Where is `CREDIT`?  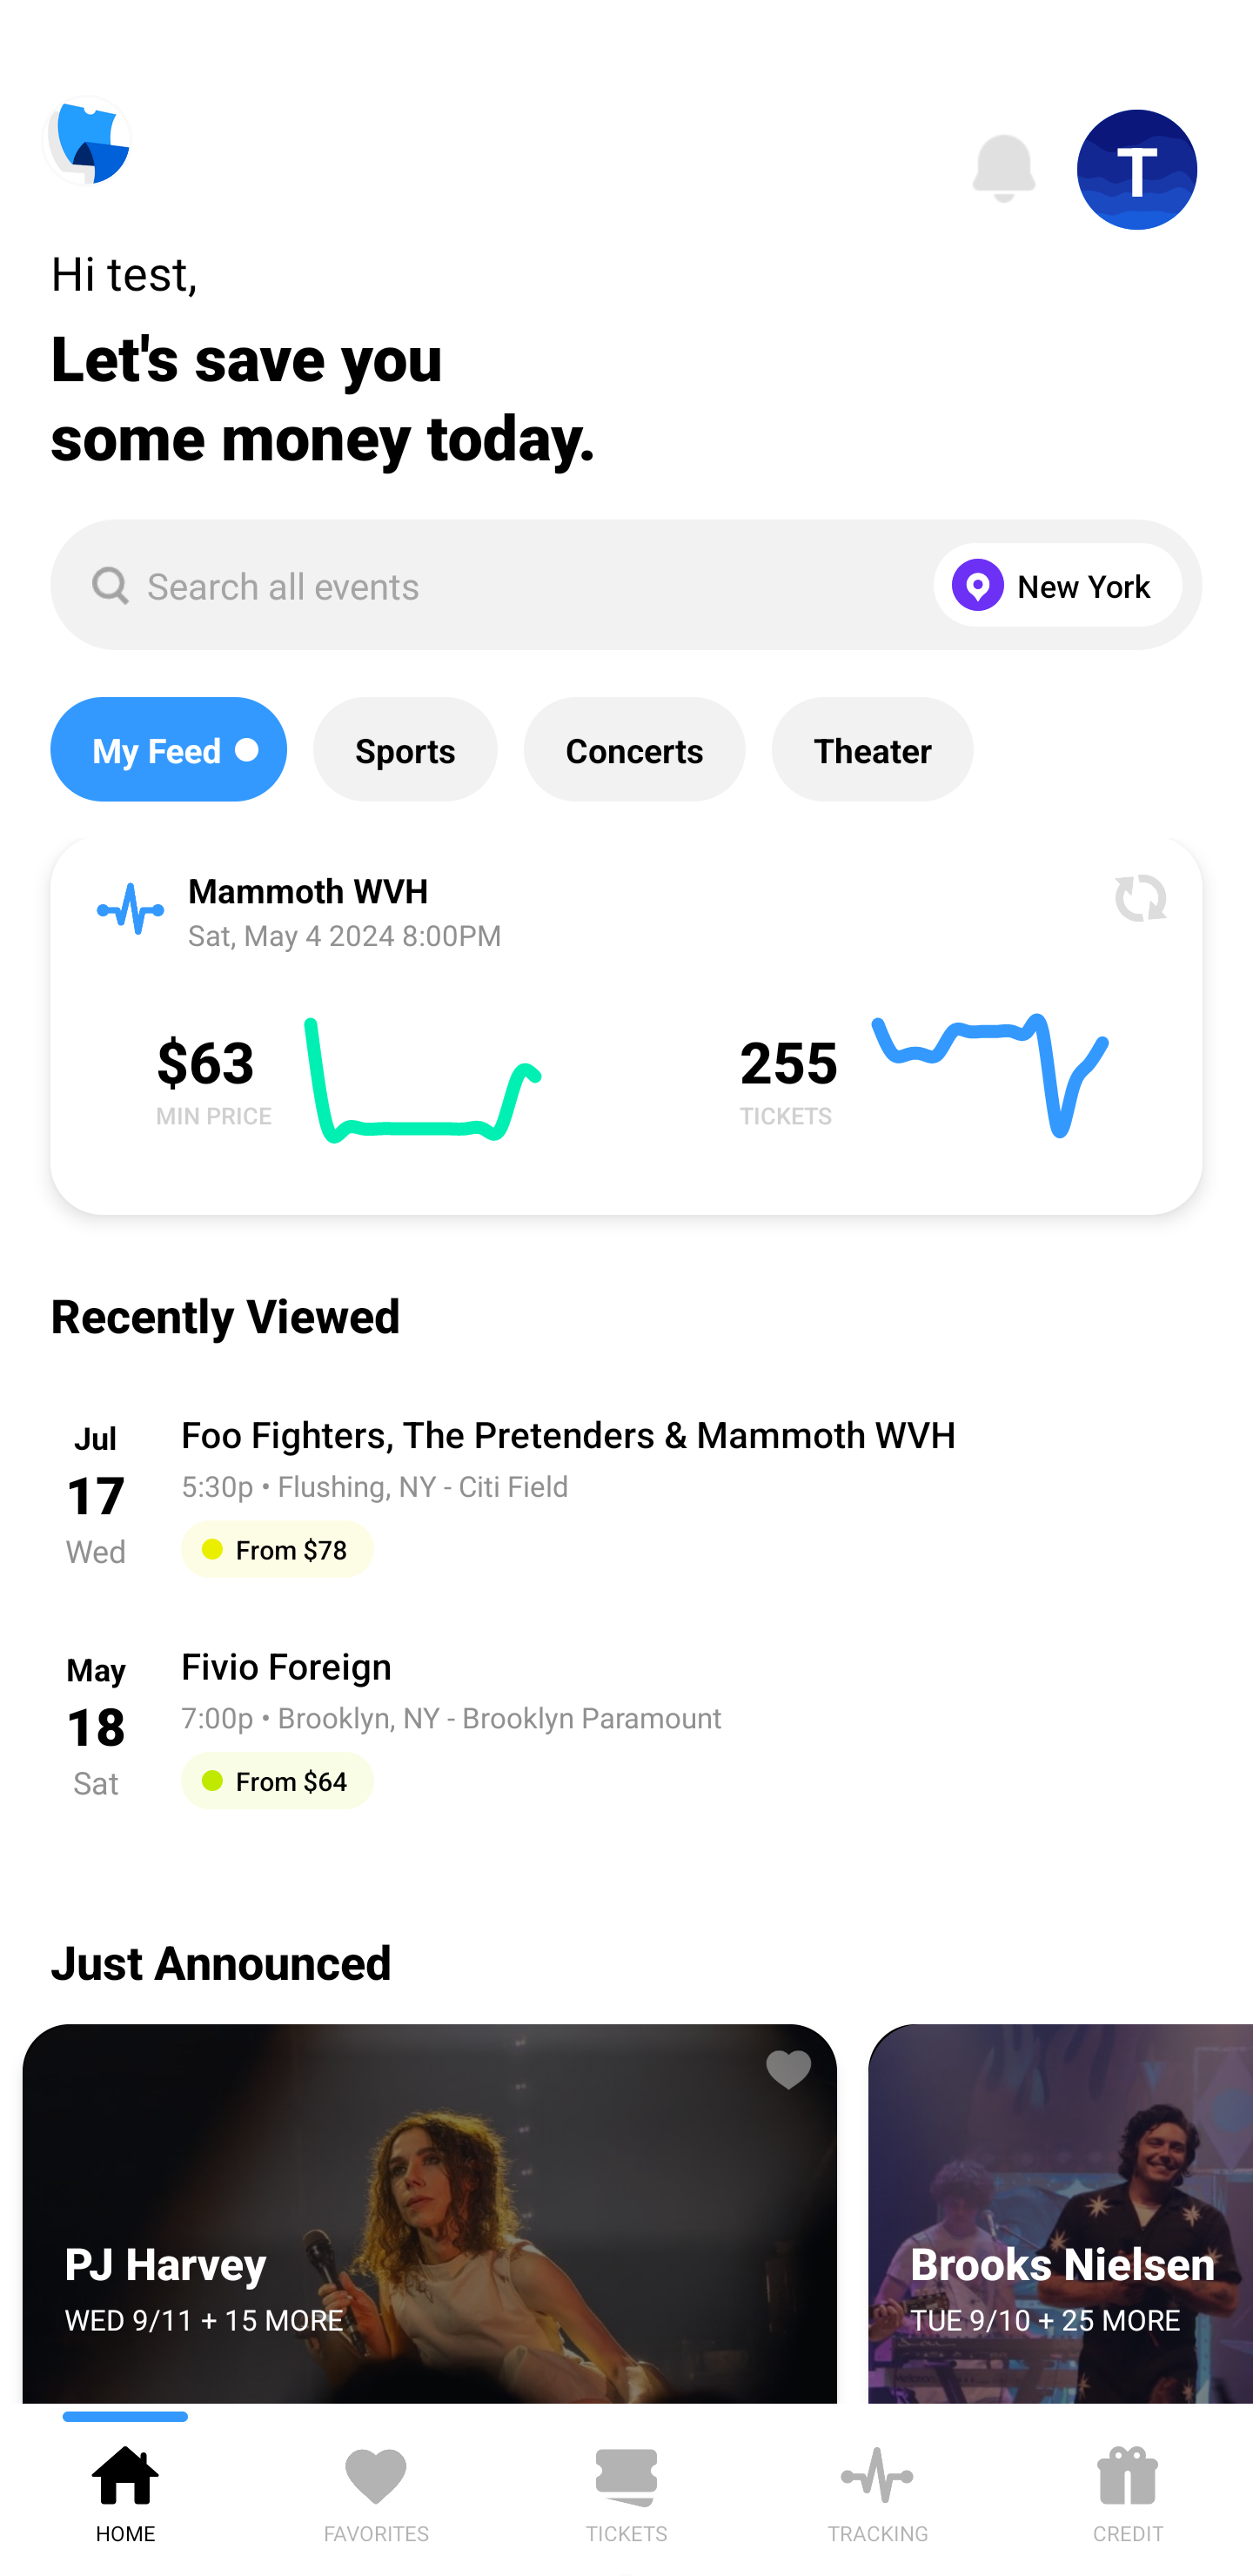
CREDIT is located at coordinates (1128, 2489).